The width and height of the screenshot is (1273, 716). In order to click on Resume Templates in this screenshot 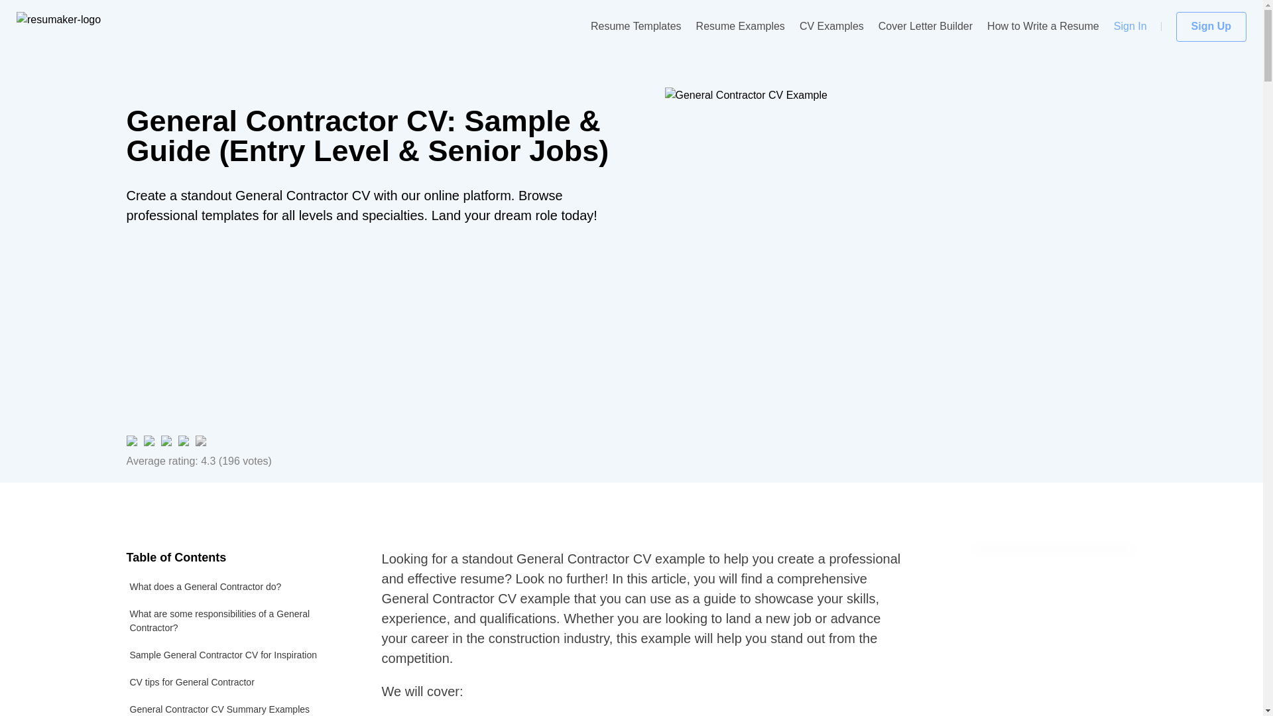, I will do `click(635, 27)`.